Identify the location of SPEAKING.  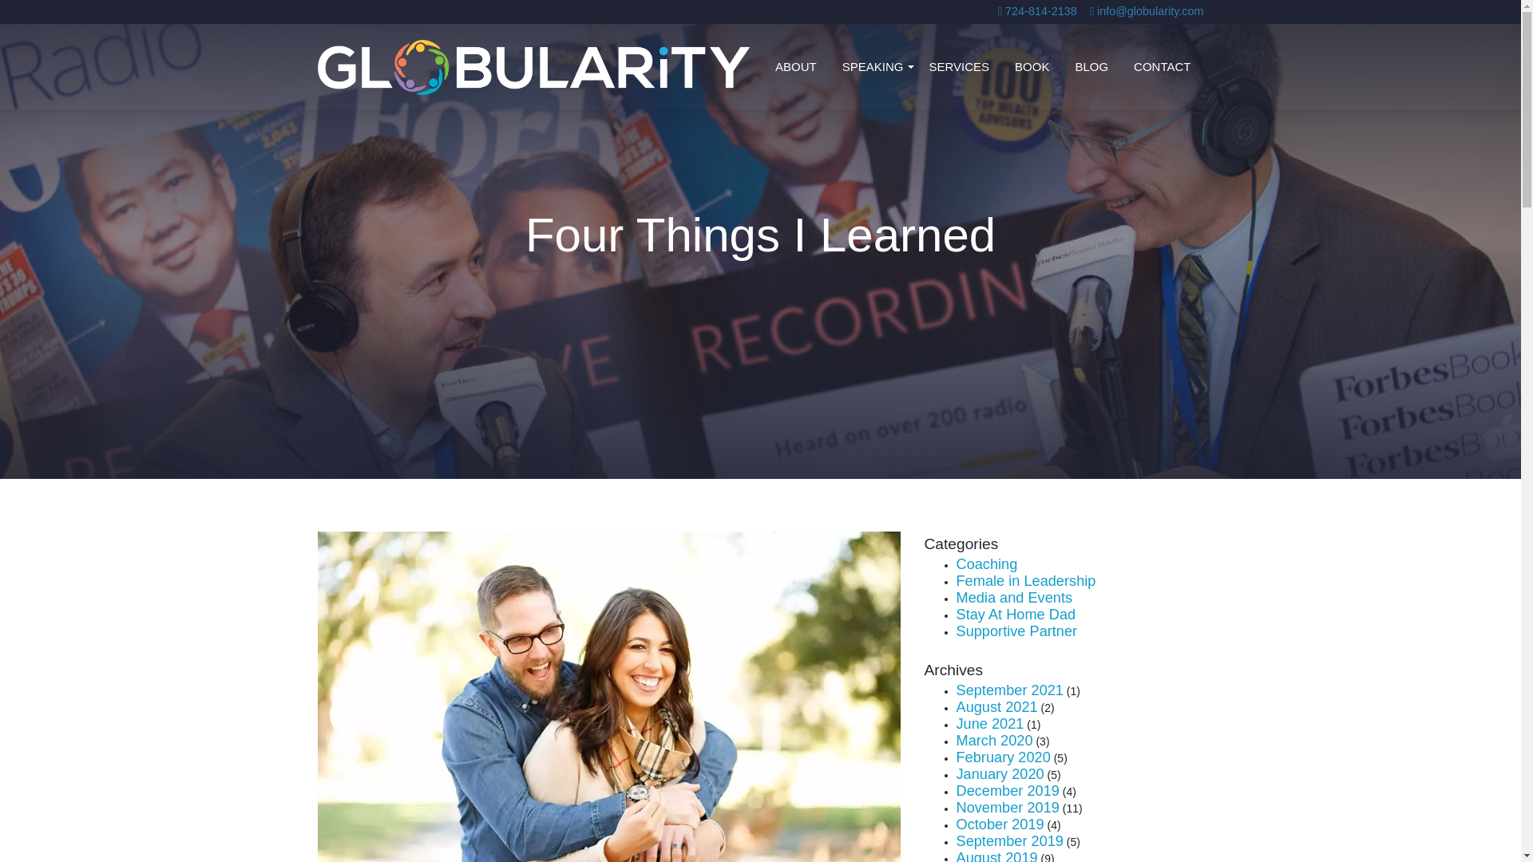
(873, 67).